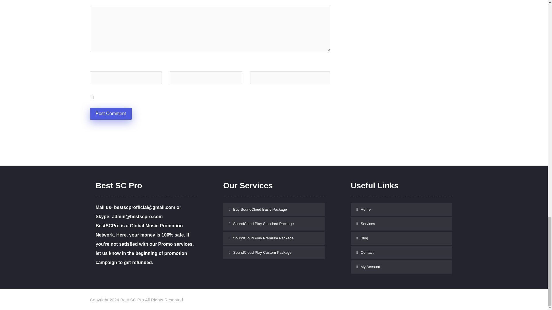  Describe the element at coordinates (91, 97) in the screenshot. I see `yes` at that location.